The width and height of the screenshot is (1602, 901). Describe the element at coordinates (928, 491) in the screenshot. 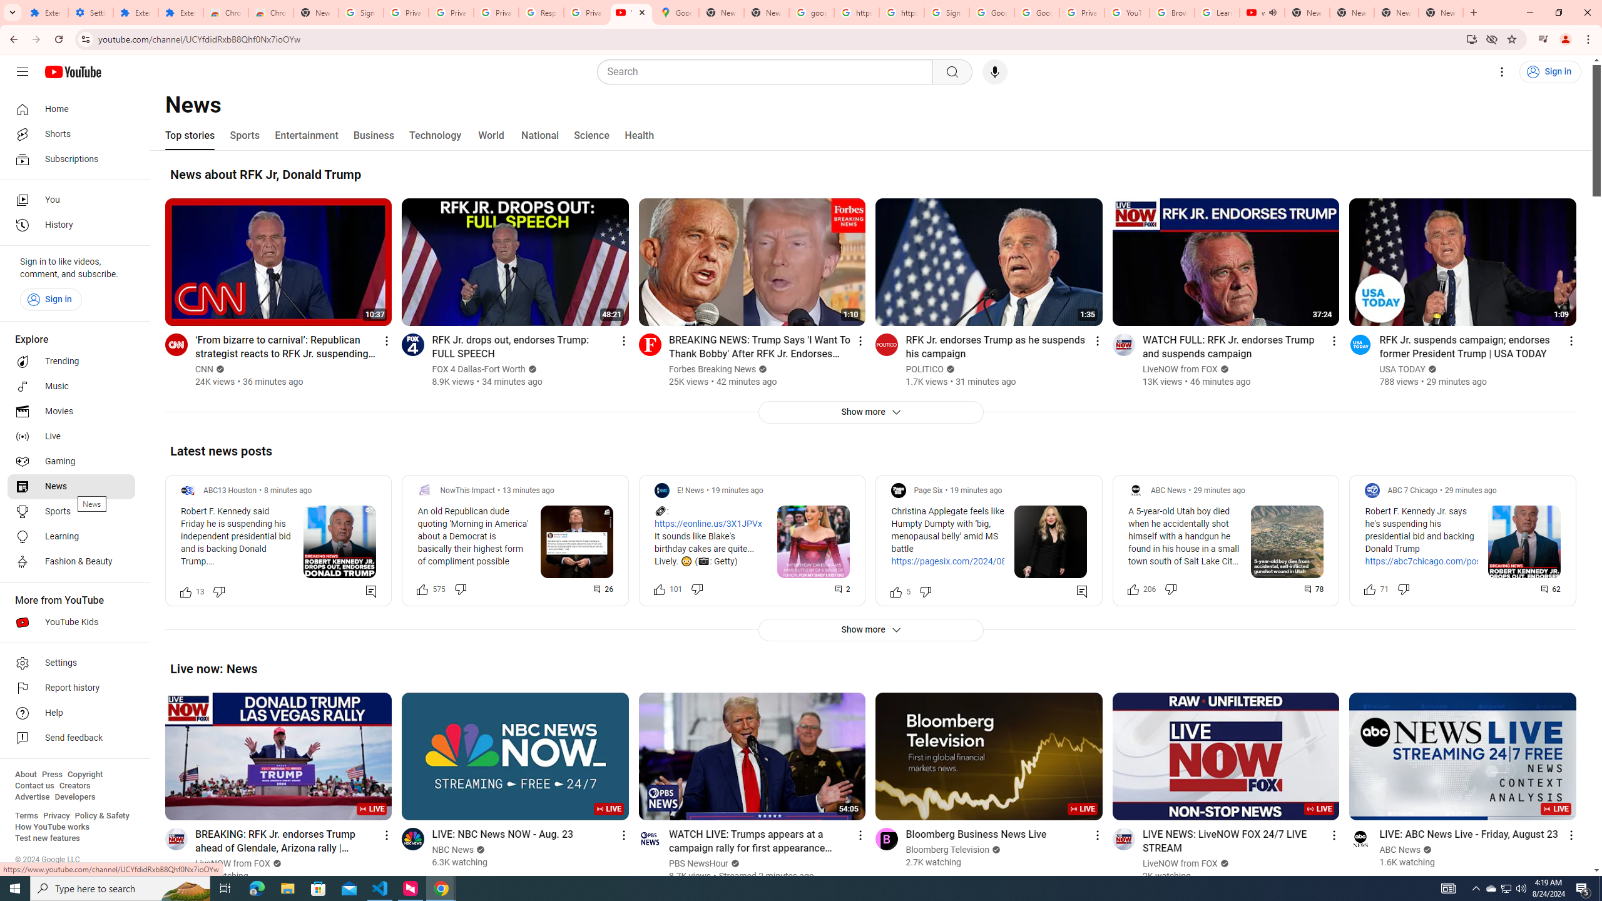

I see `Page Six` at that location.